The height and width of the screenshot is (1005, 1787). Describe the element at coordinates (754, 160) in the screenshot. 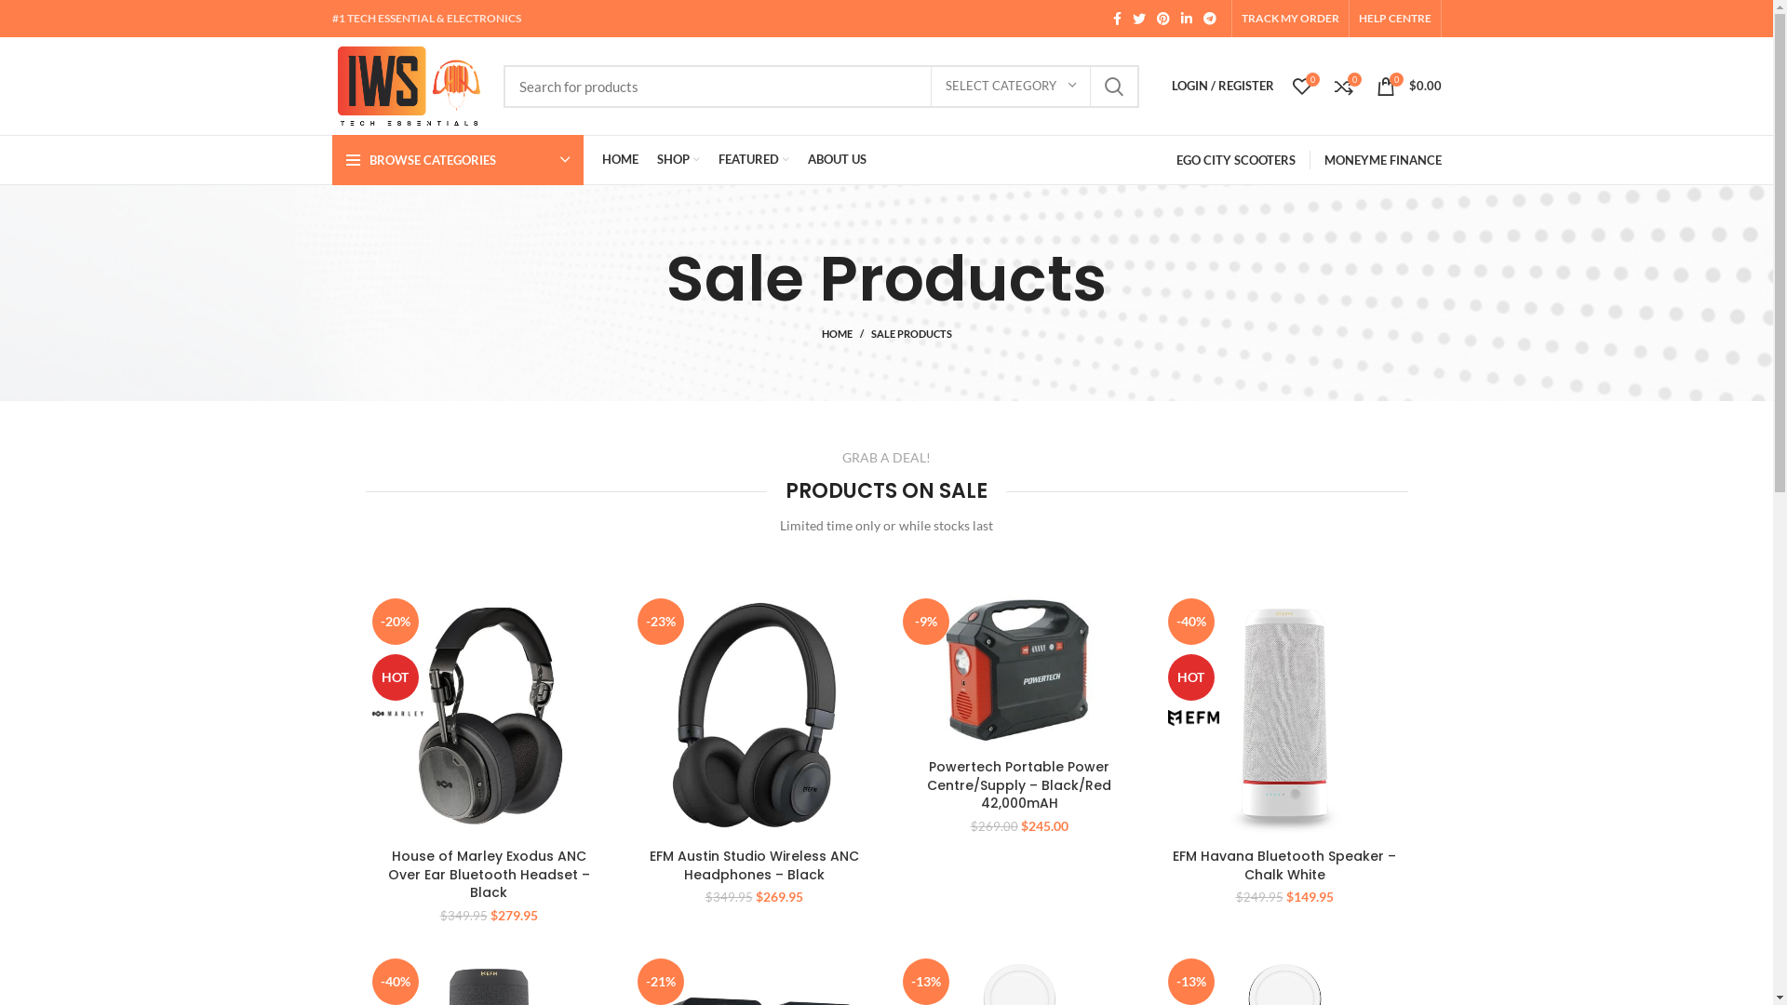

I see `FEATURED` at that location.